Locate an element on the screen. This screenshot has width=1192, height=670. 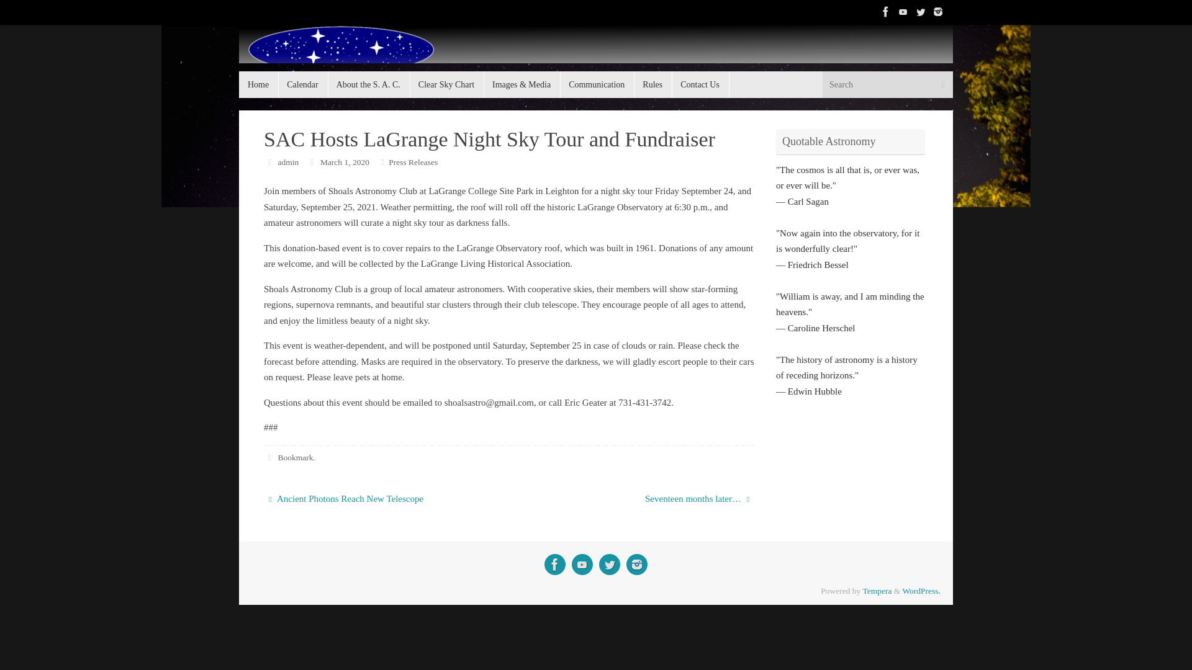
Ancient Photons Reach New Telescope is located at coordinates (379, 499).